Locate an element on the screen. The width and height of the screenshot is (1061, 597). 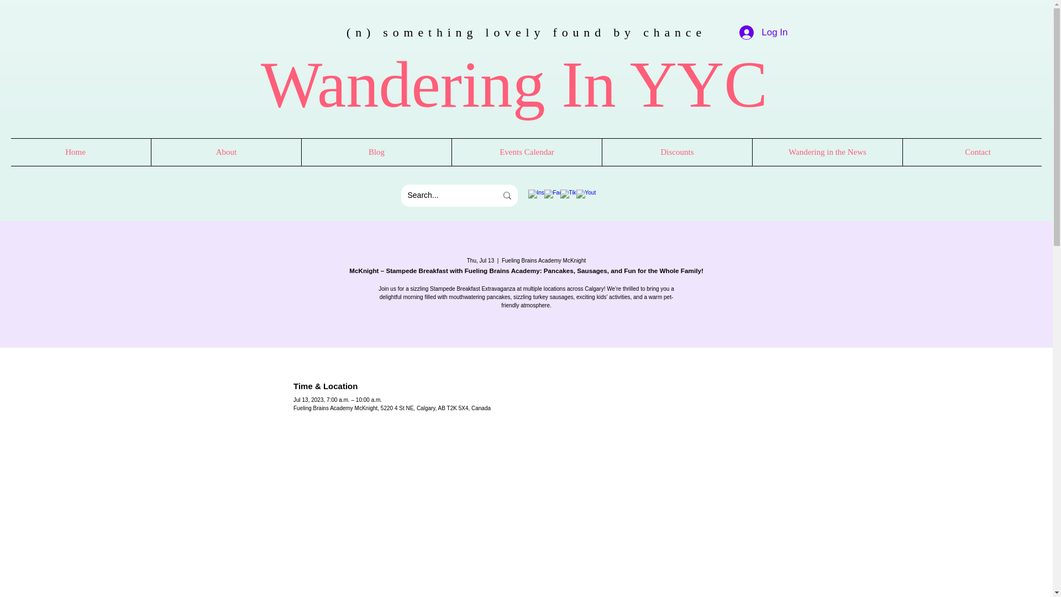
About is located at coordinates (225, 151).